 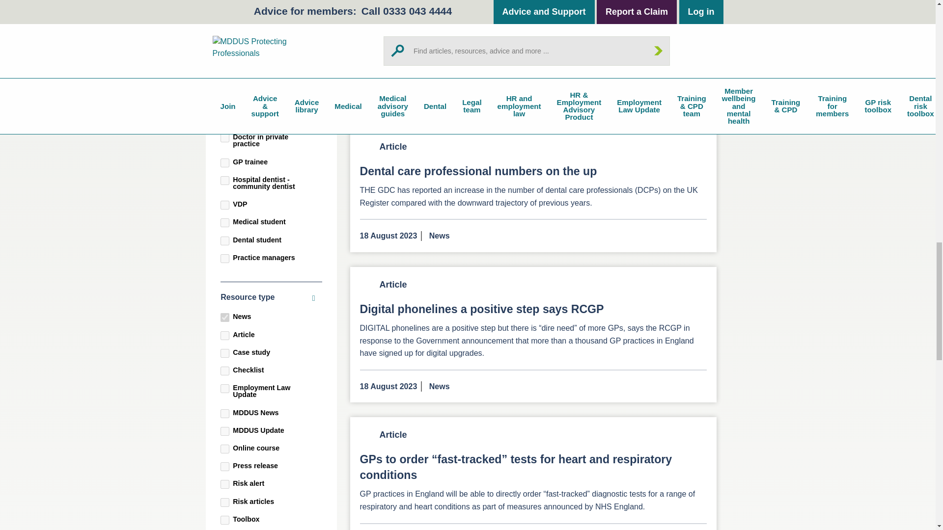 What do you see at coordinates (225, 223) in the screenshot?
I see `D5102E6A3E0B4CB7AC902972A49C9316` at bounding box center [225, 223].